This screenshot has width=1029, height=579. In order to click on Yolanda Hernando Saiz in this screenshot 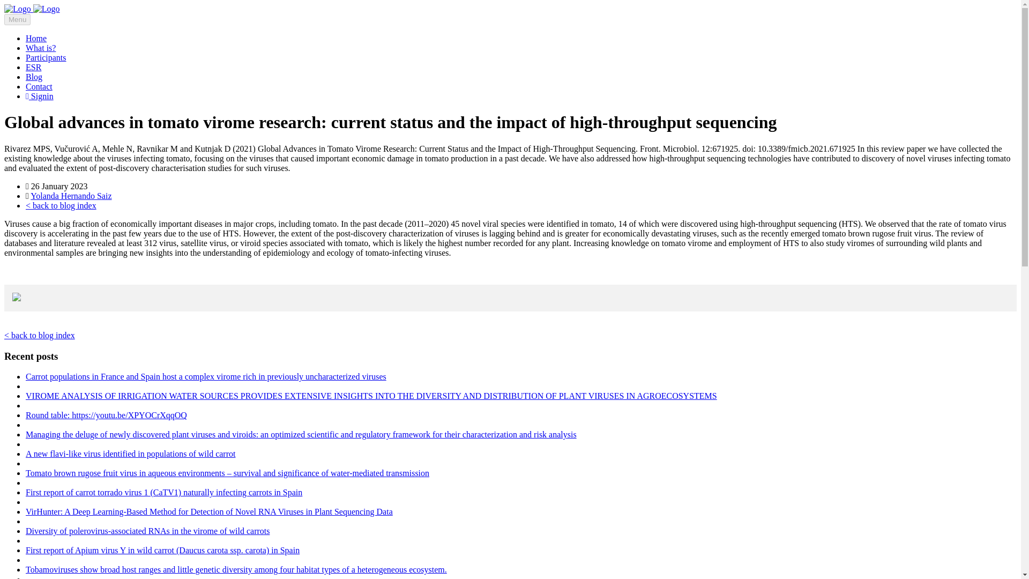, I will do `click(71, 196)`.